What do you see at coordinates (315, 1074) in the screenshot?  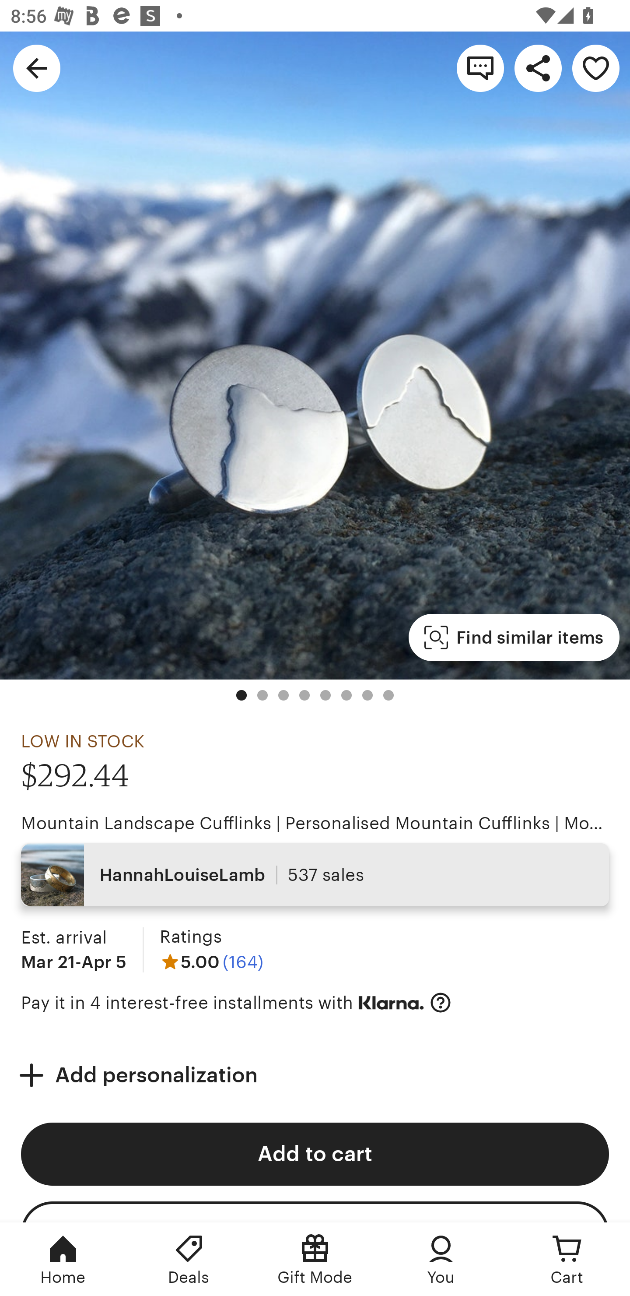 I see `Add personalization Add personalization Required` at bounding box center [315, 1074].